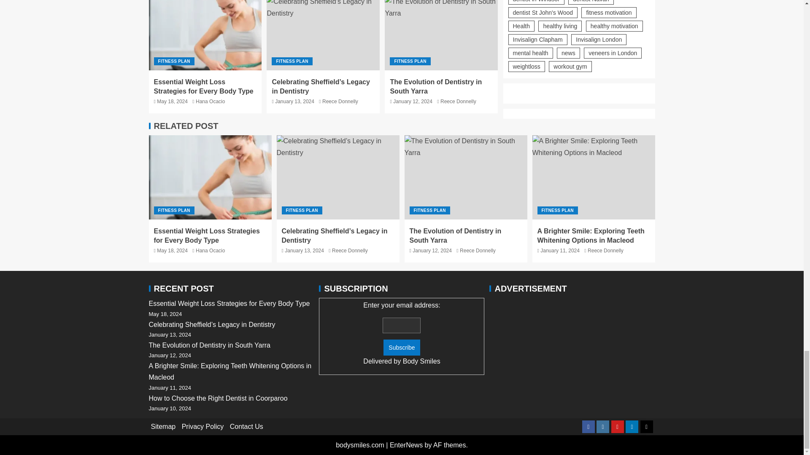 Image resolution: width=810 pixels, height=455 pixels. What do you see at coordinates (292, 62) in the screenshot?
I see `FITNESS PLAN` at bounding box center [292, 62].